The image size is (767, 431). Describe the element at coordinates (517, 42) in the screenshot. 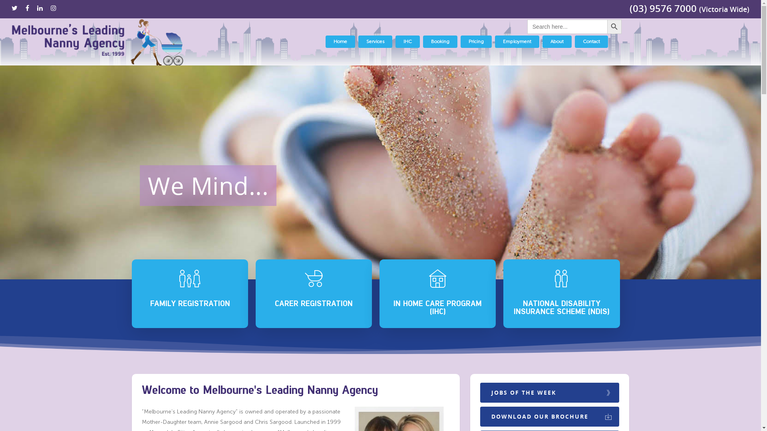

I see `Employment` at that location.